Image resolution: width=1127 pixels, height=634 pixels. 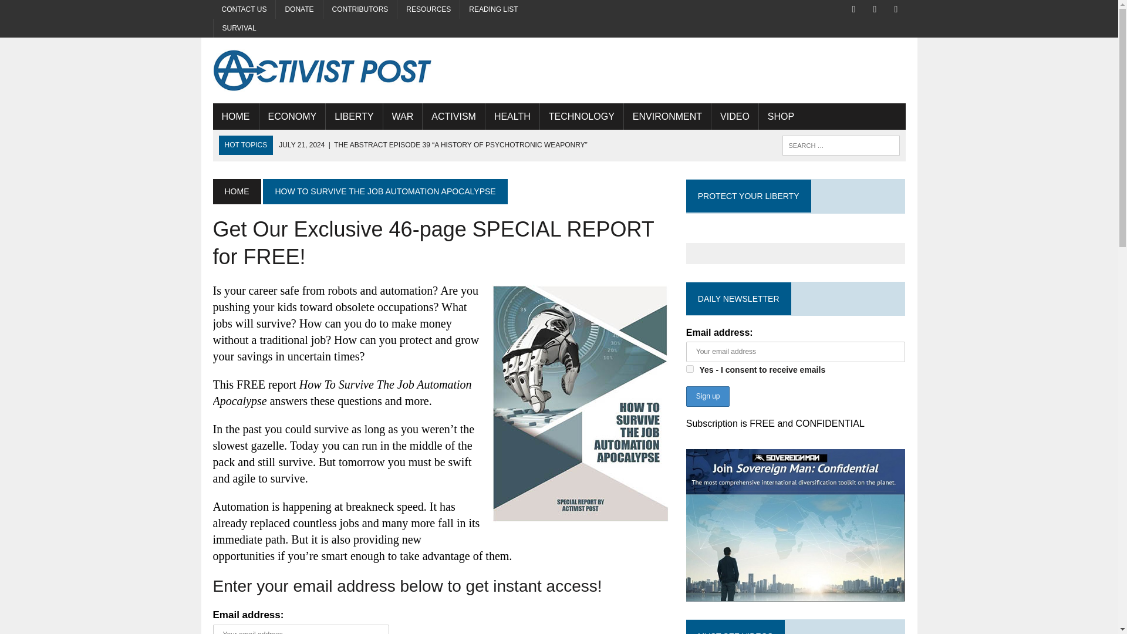 I want to click on WAR, so click(x=403, y=117).